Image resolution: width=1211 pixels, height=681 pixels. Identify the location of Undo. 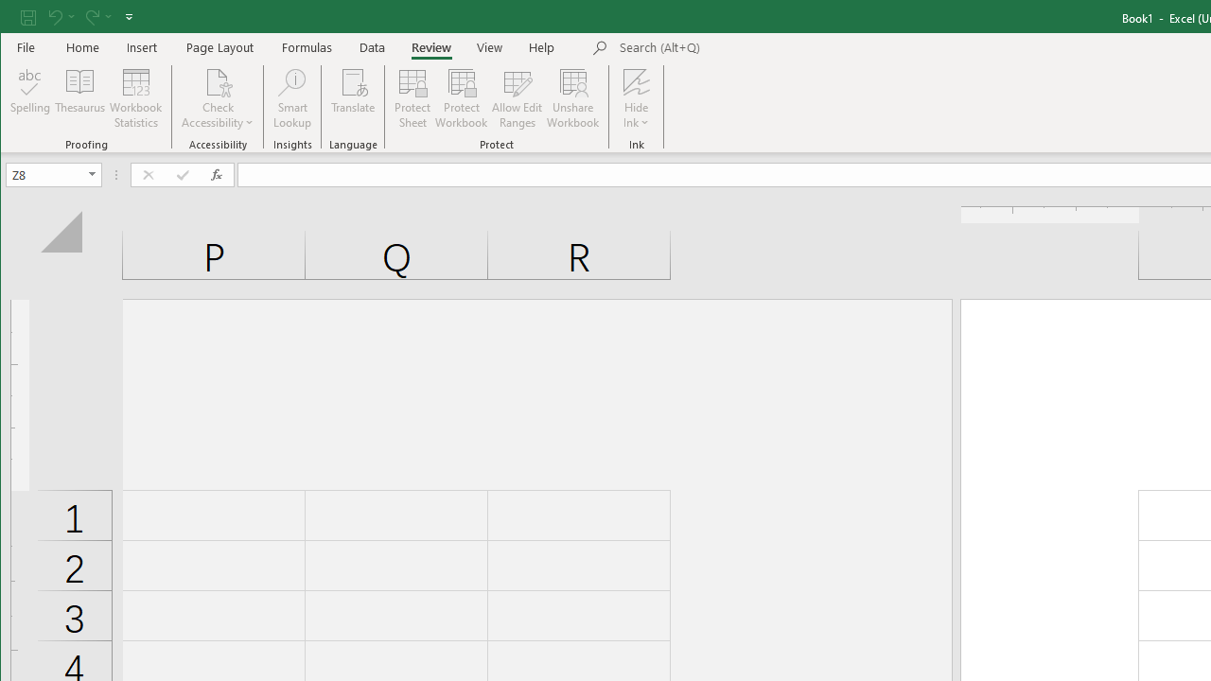
(54, 17).